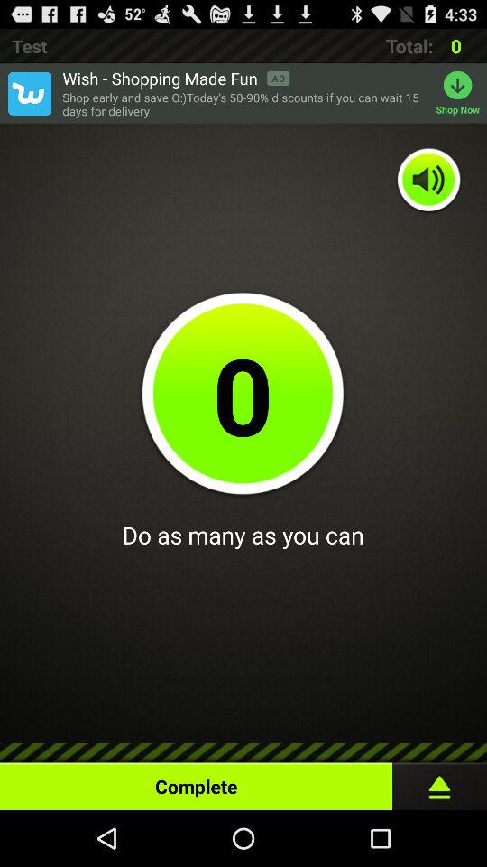 Image resolution: width=487 pixels, height=867 pixels. Describe the element at coordinates (244, 105) in the screenshot. I see `turn on the app to the left of shop now` at that location.